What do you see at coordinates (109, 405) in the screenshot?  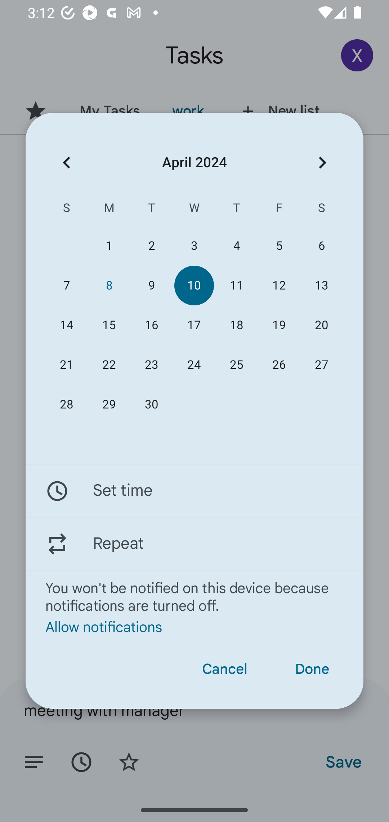 I see `29 29 April 2024` at bounding box center [109, 405].